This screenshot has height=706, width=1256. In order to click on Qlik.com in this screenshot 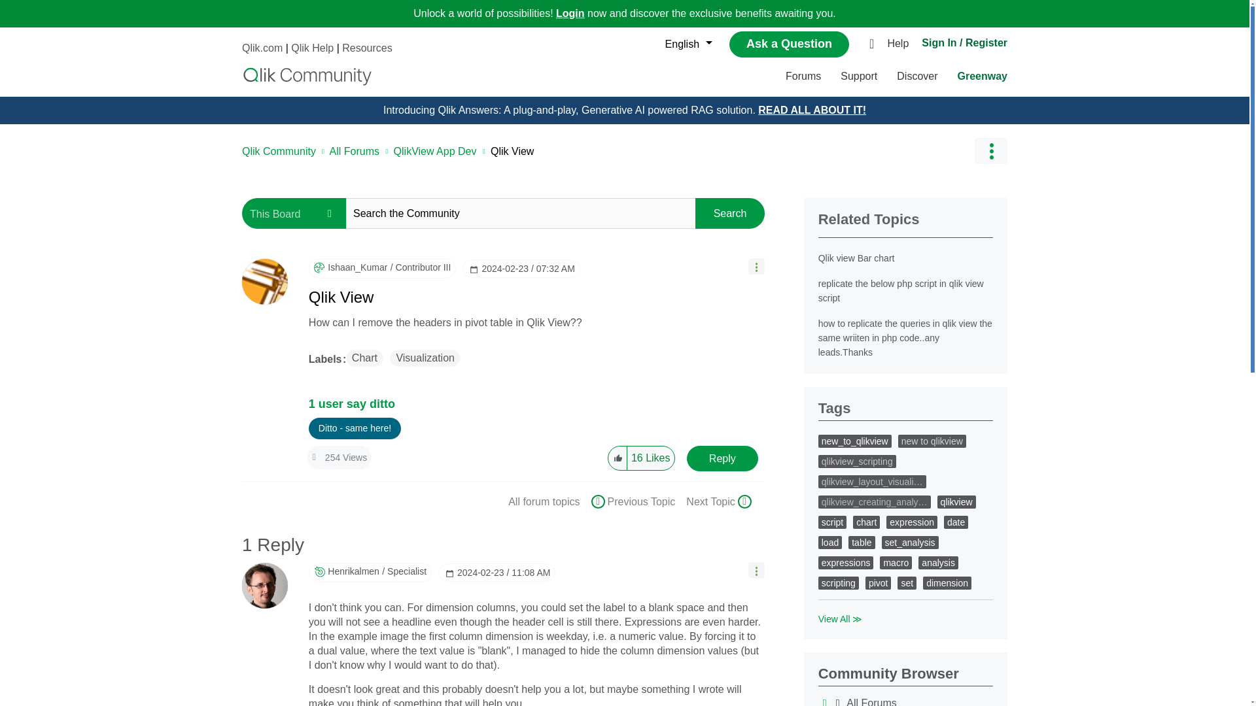, I will do `click(262, 48)`.